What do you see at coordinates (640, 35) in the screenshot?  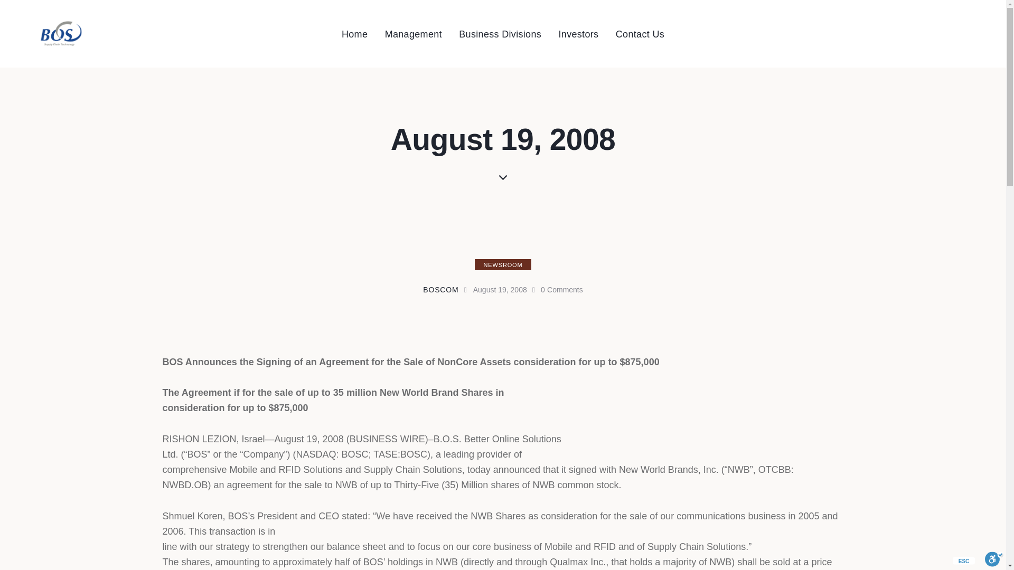 I see `Contact Us` at bounding box center [640, 35].